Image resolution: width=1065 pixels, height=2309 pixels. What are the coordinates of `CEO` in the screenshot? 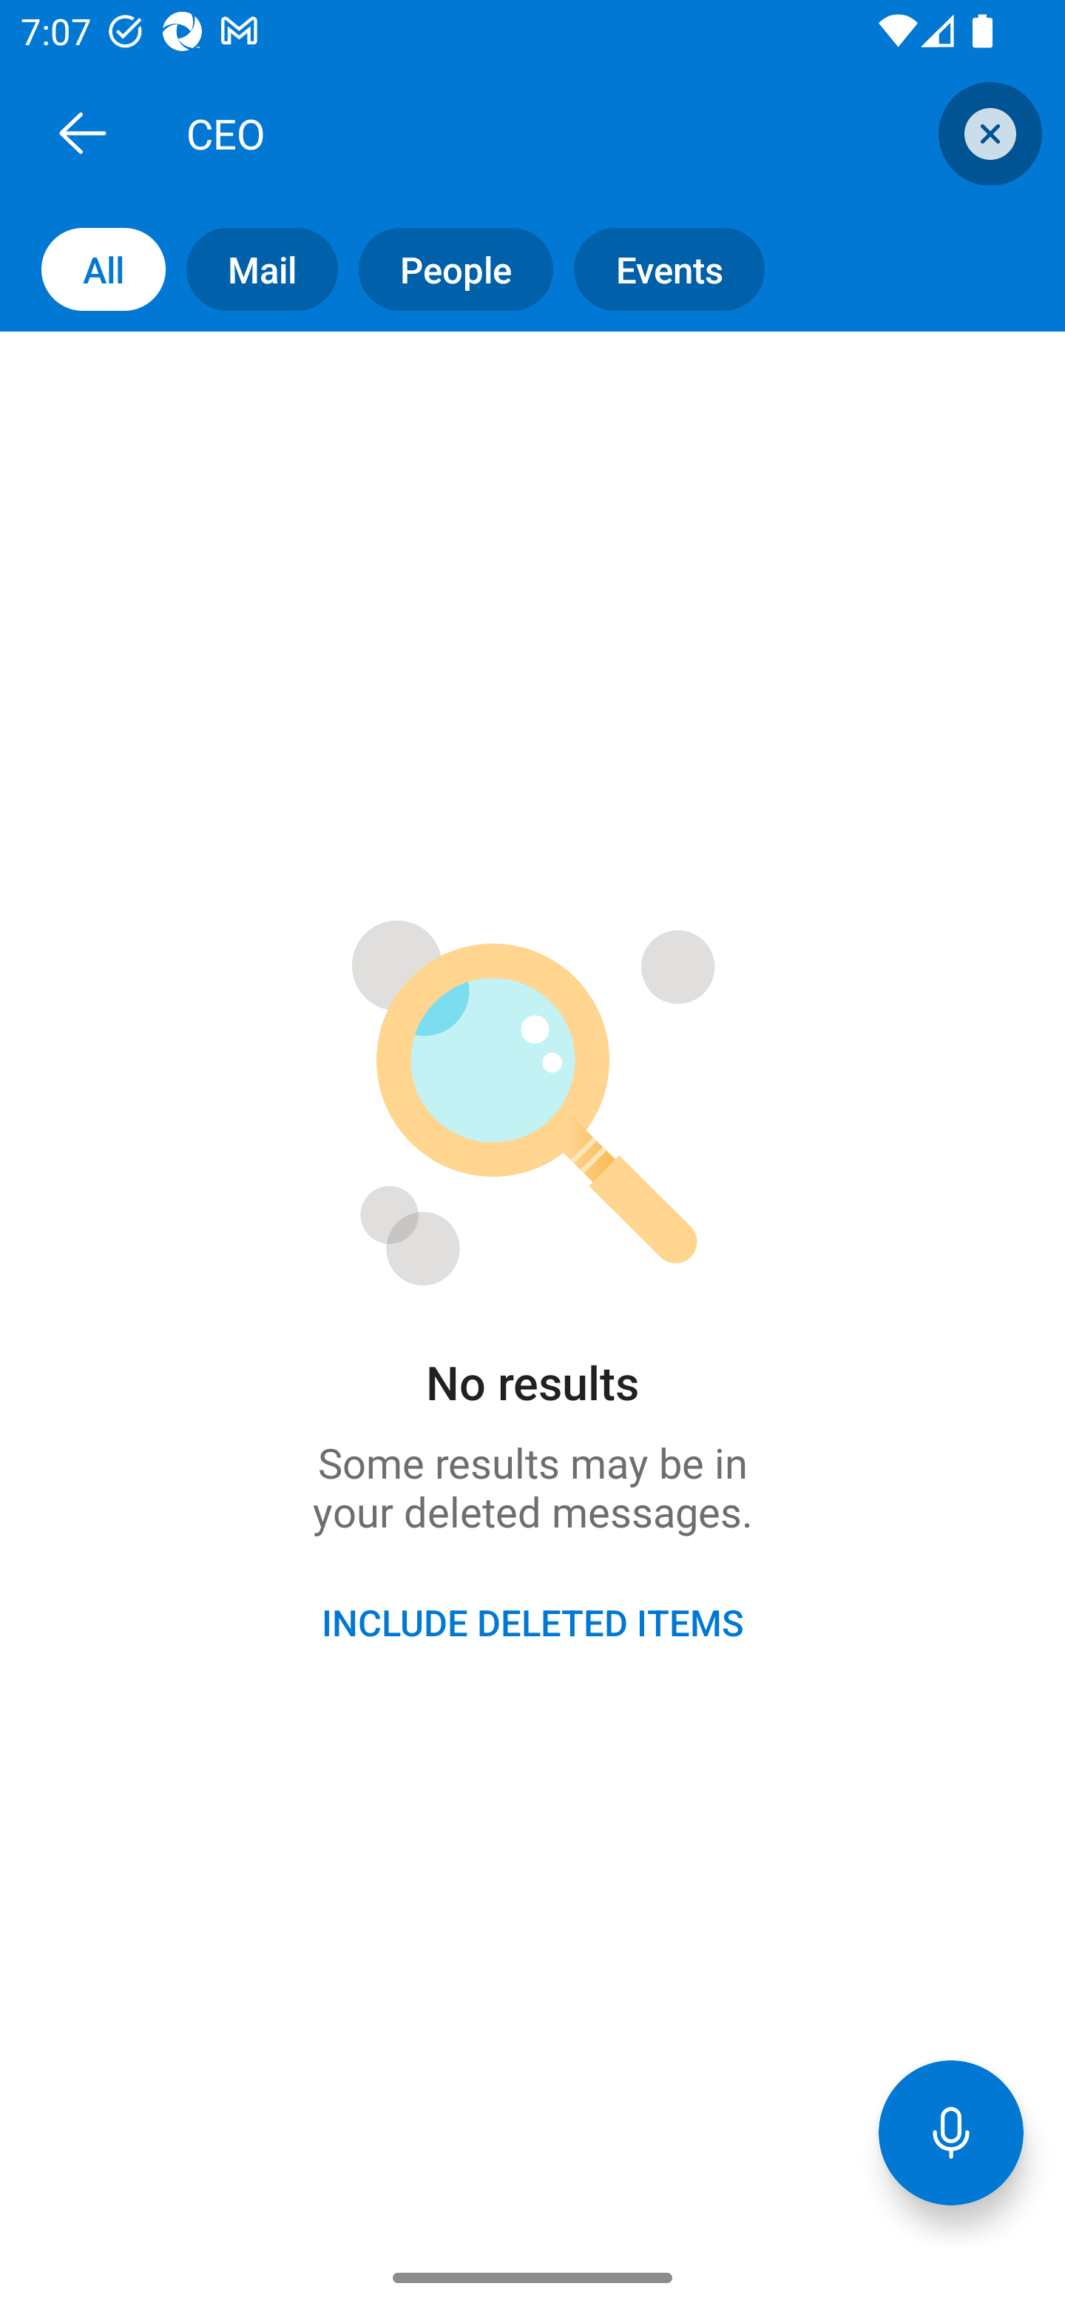 It's located at (565, 132).